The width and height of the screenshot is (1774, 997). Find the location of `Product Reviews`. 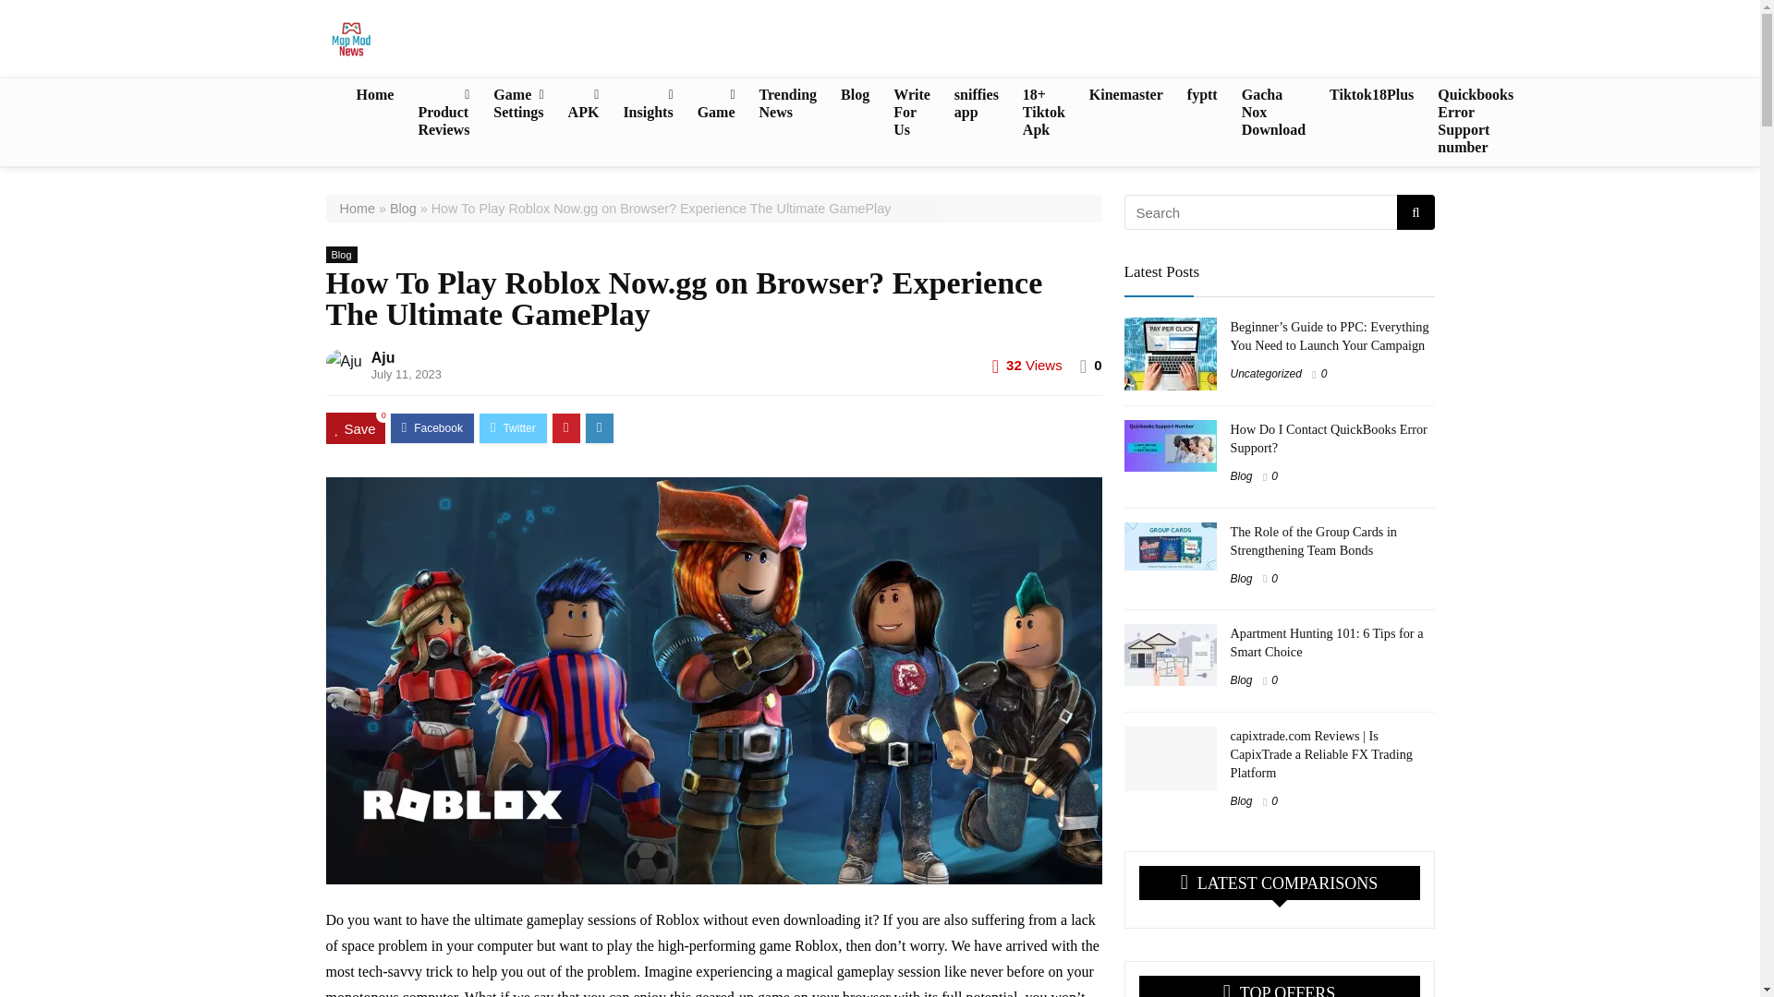

Product Reviews is located at coordinates (443, 113).